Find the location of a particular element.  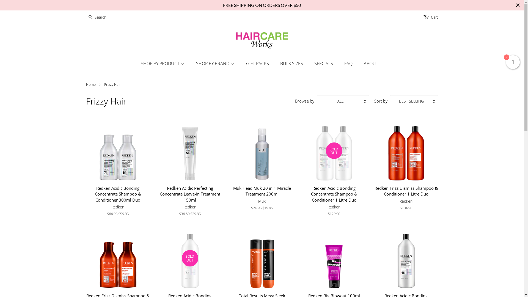

0 is located at coordinates (513, 62).